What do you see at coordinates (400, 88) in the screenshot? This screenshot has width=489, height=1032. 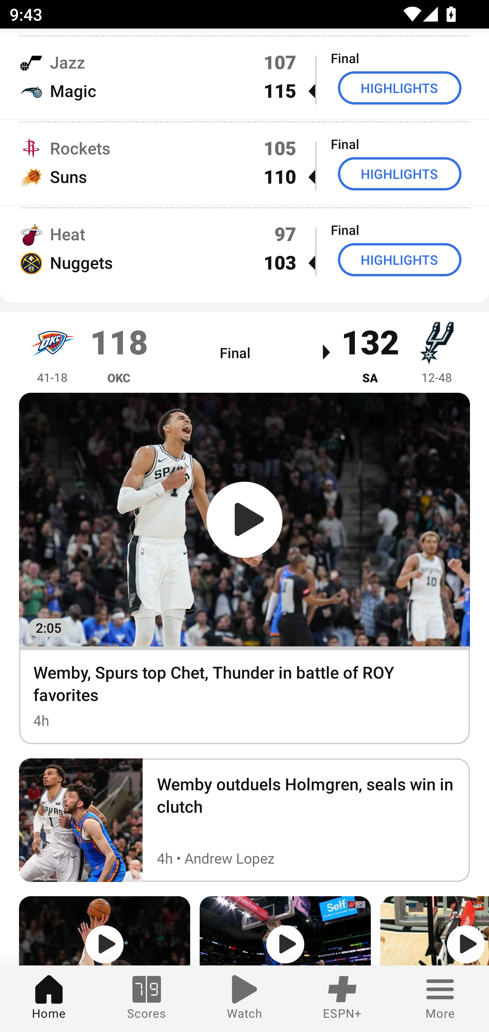 I see `HIGHLIGHTS` at bounding box center [400, 88].